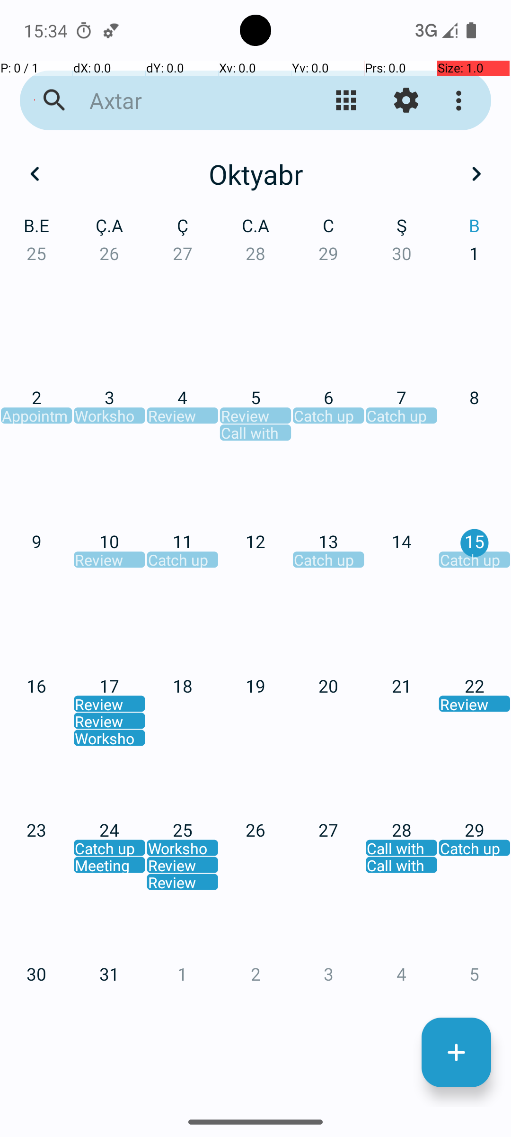  I want to click on Oktyabr, so click(255, 174).